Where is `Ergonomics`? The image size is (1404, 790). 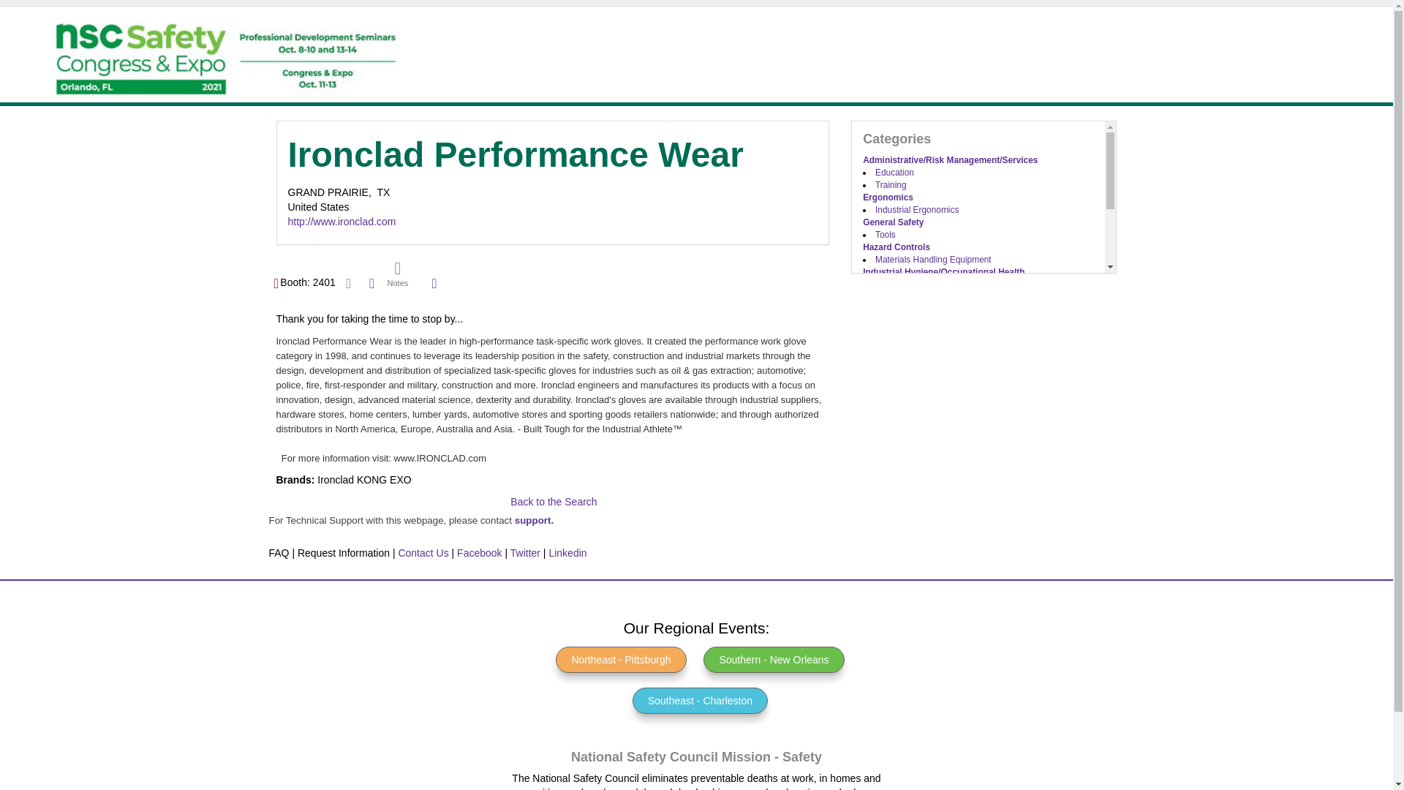
Ergonomics is located at coordinates (888, 197).